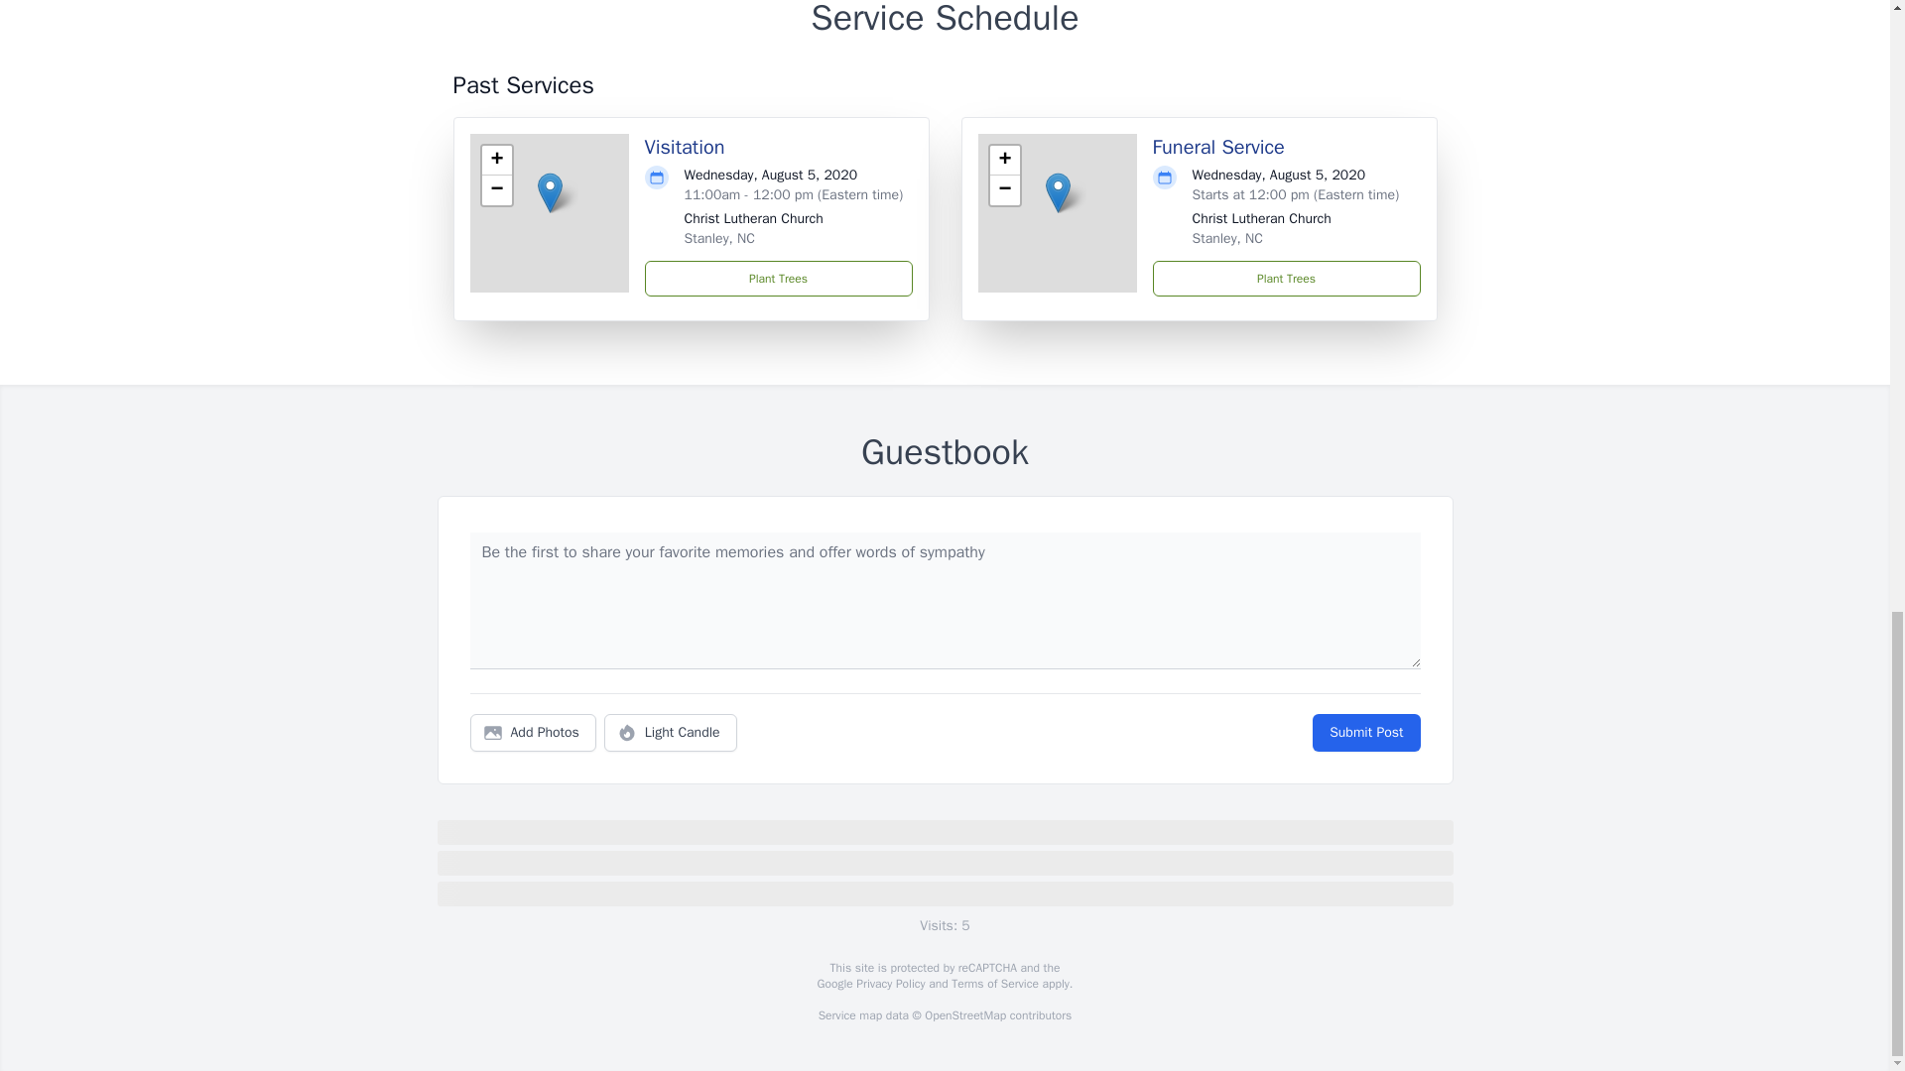 This screenshot has height=1071, width=1905. I want to click on Stanley, NC, so click(718, 238).